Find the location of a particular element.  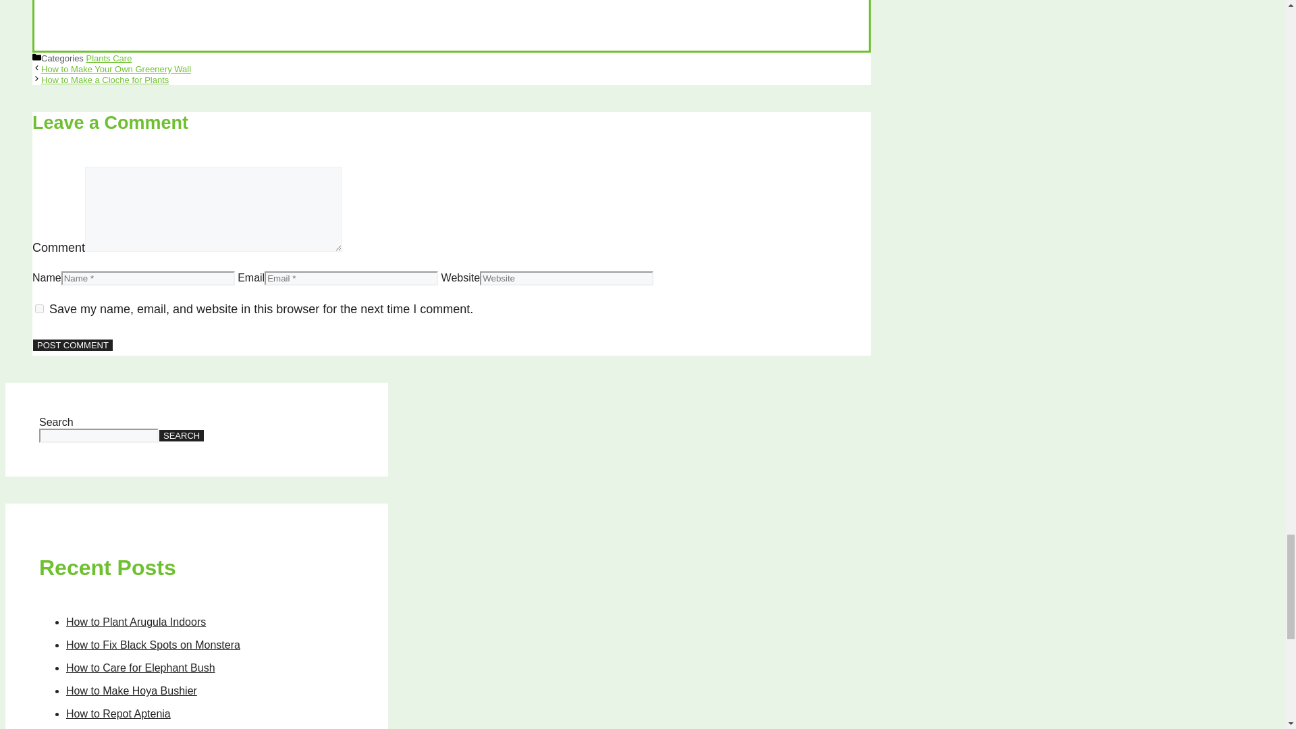

How to Make Your Own Greenery Wall is located at coordinates (116, 69).